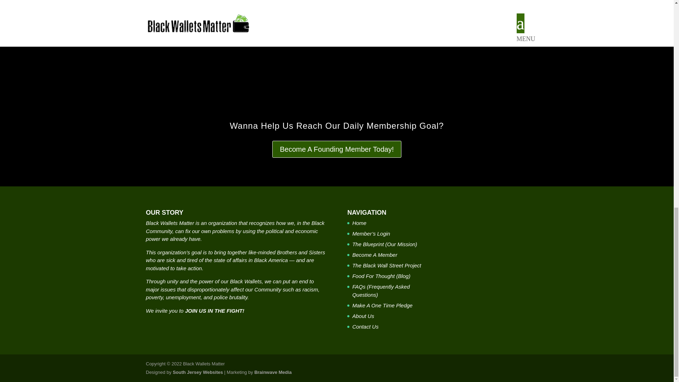 This screenshot has width=679, height=382. Describe the element at coordinates (375, 255) in the screenshot. I see `Become A Member` at that location.